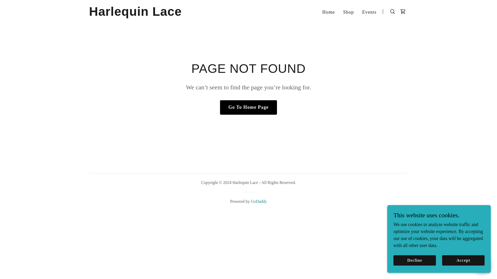 The width and height of the screenshot is (497, 279). What do you see at coordinates (259, 202) in the screenshot?
I see `GoDaddy` at bounding box center [259, 202].